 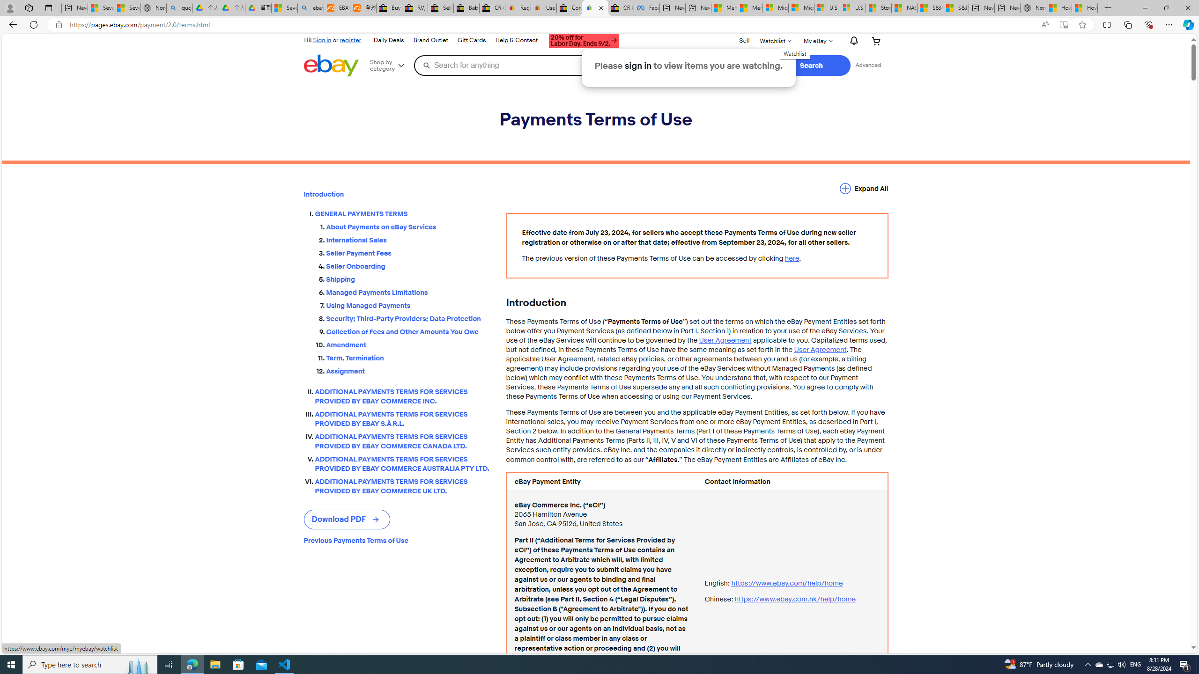 What do you see at coordinates (876, 40) in the screenshot?
I see `Your shopping cart` at bounding box center [876, 40].